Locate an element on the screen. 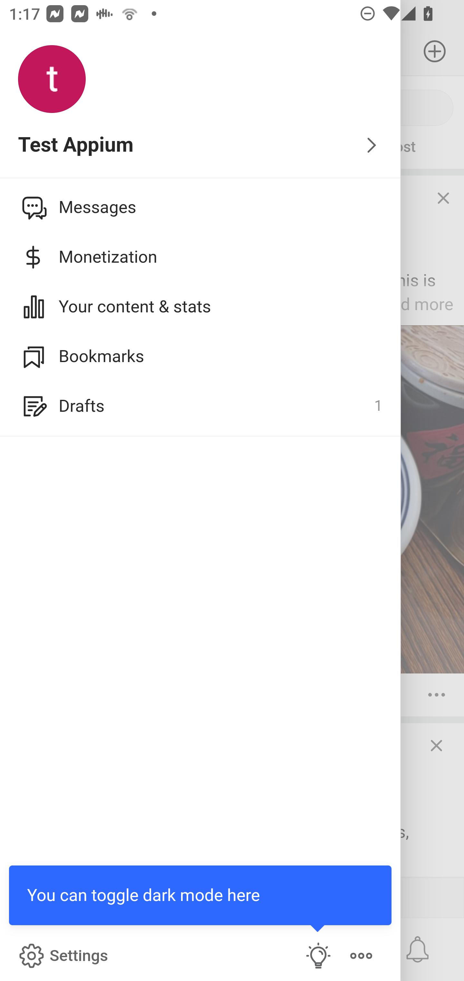 The width and height of the screenshot is (464, 981). Monetization is located at coordinates (200, 257).